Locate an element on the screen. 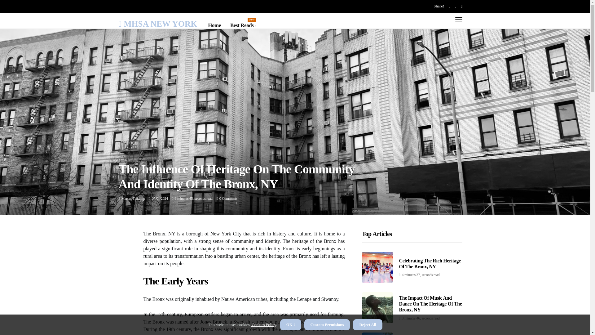 The height and width of the screenshot is (335, 595). Posts by Marcos Telkamp is located at coordinates (430, 264).